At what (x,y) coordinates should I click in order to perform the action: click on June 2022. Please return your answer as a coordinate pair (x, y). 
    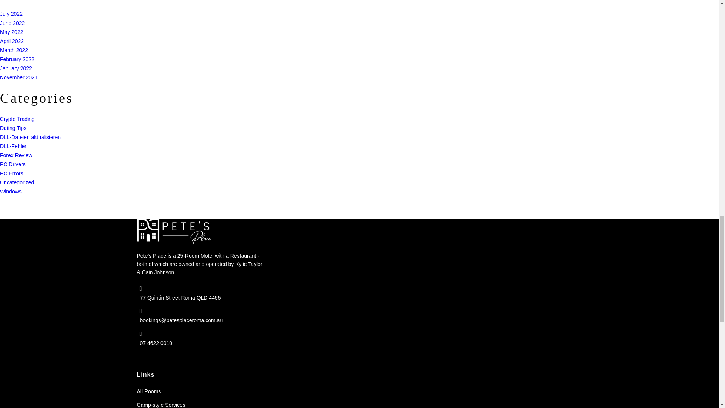
    Looking at the image, I should click on (12, 23).